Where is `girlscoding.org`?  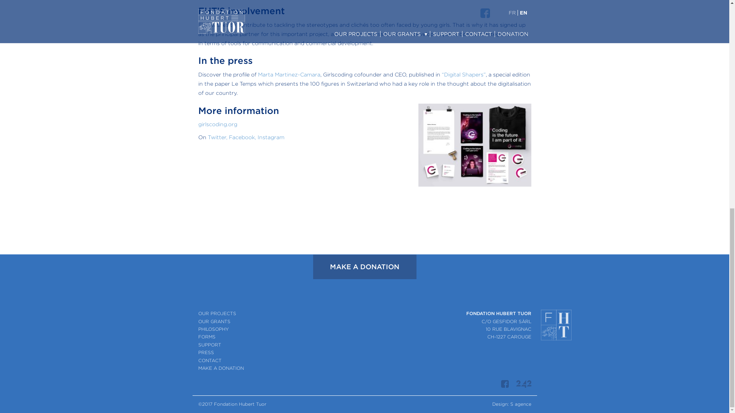 girlscoding.org is located at coordinates (218, 124).